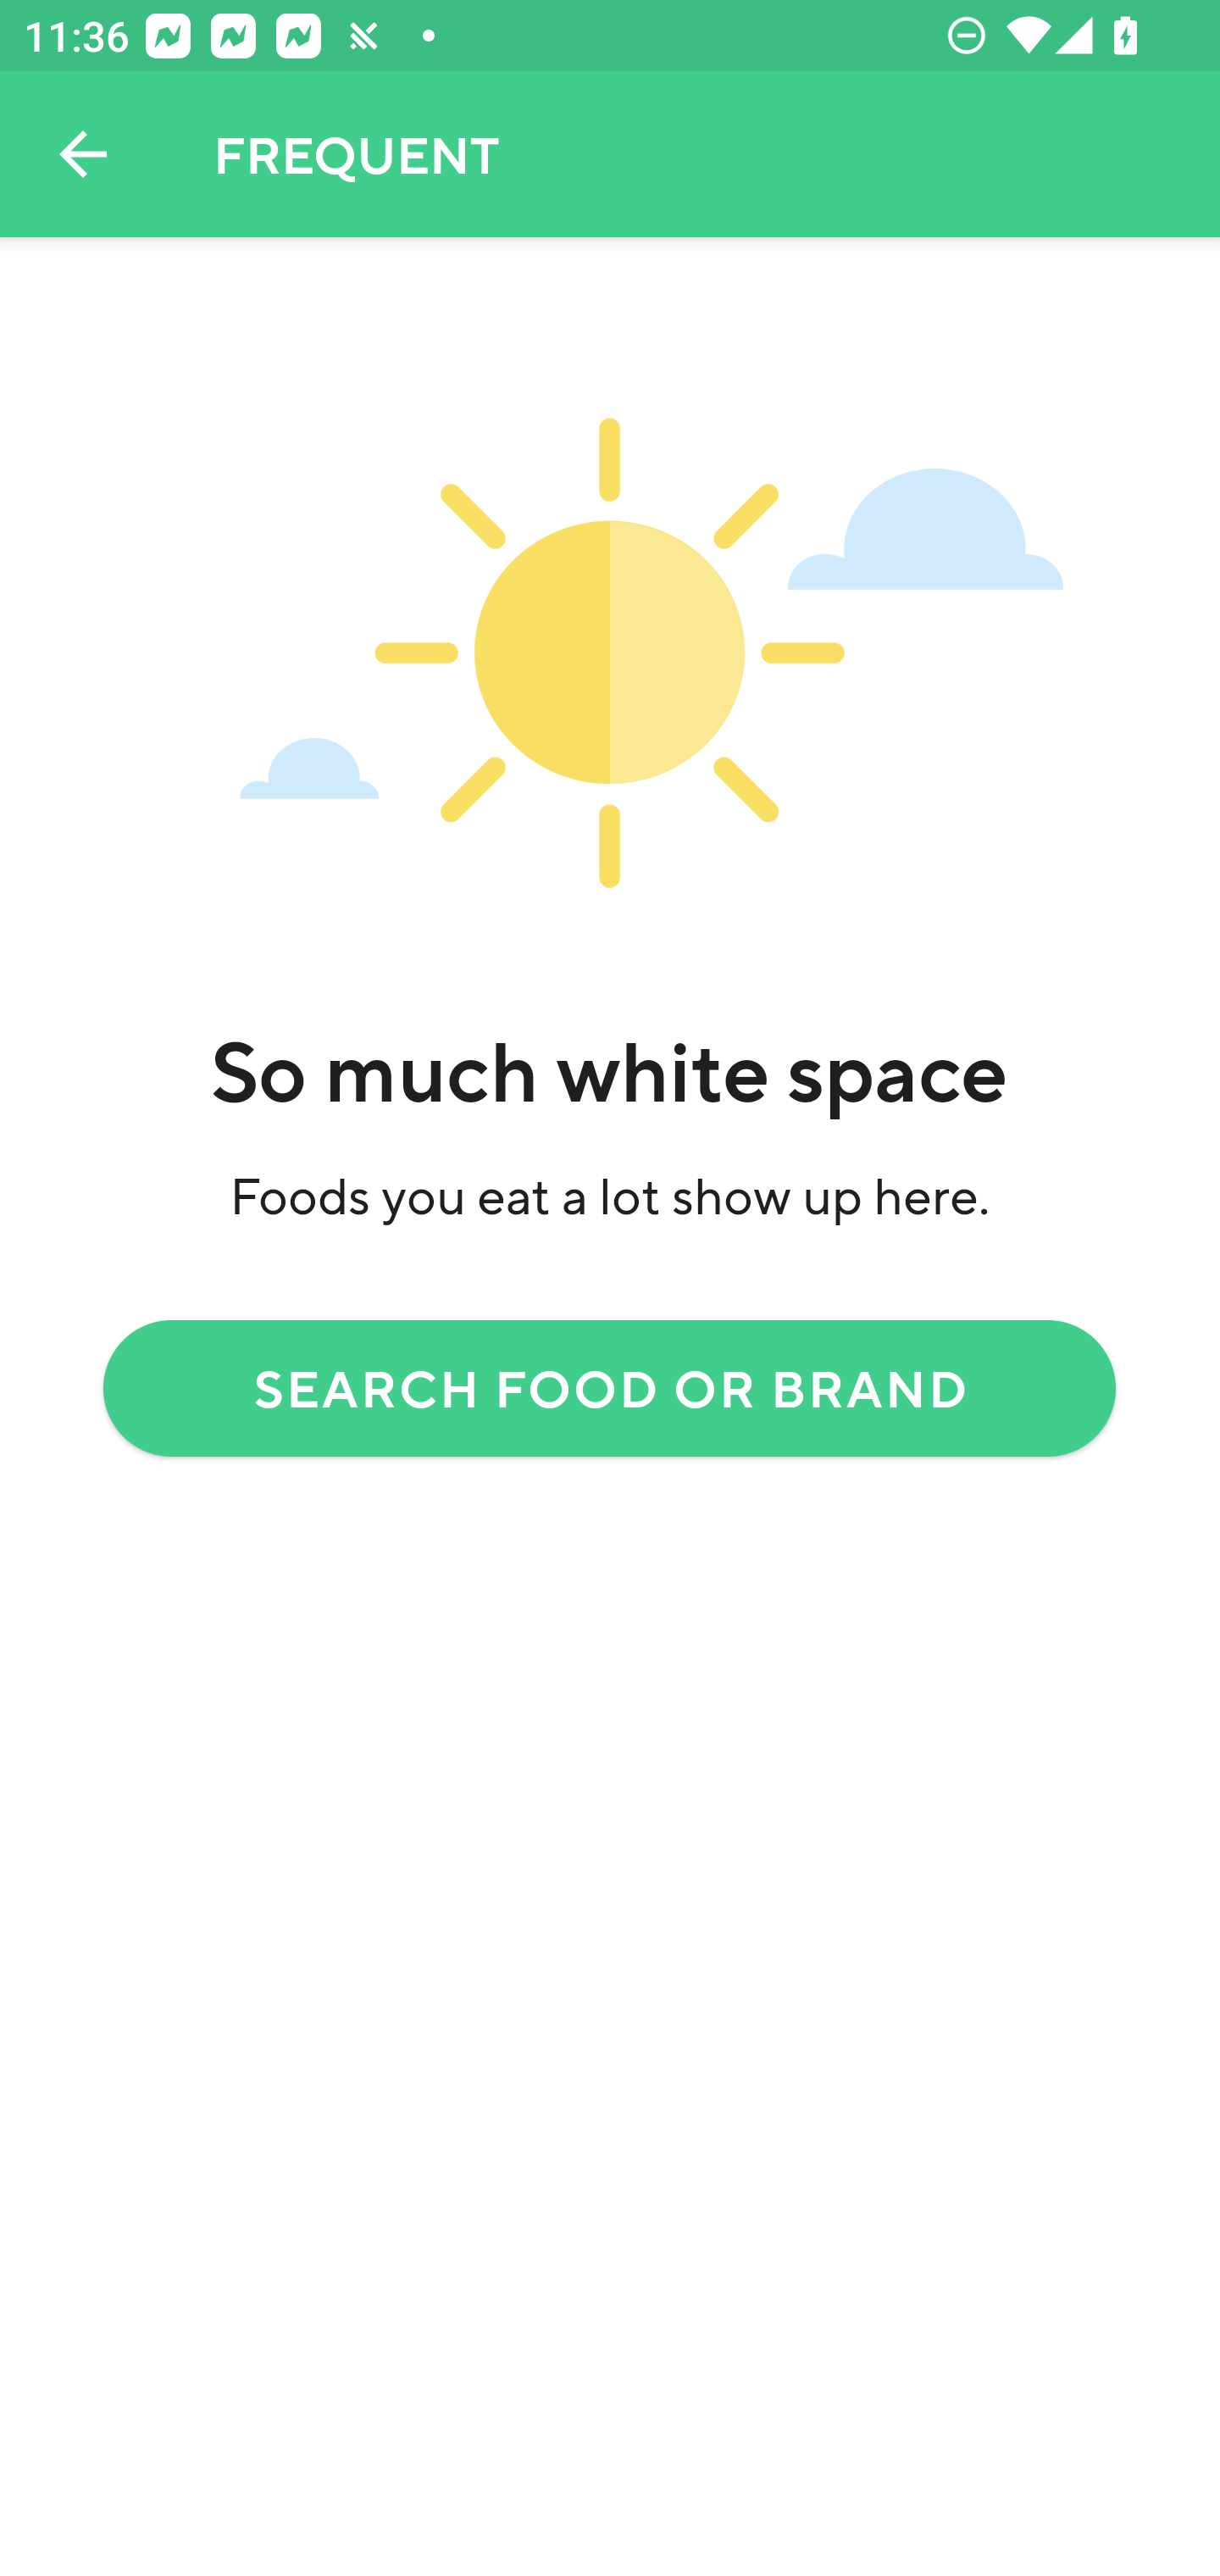 The width and height of the screenshot is (1220, 2576). What do you see at coordinates (610, 1386) in the screenshot?
I see `SEARCH FOOD OR BRAND` at bounding box center [610, 1386].